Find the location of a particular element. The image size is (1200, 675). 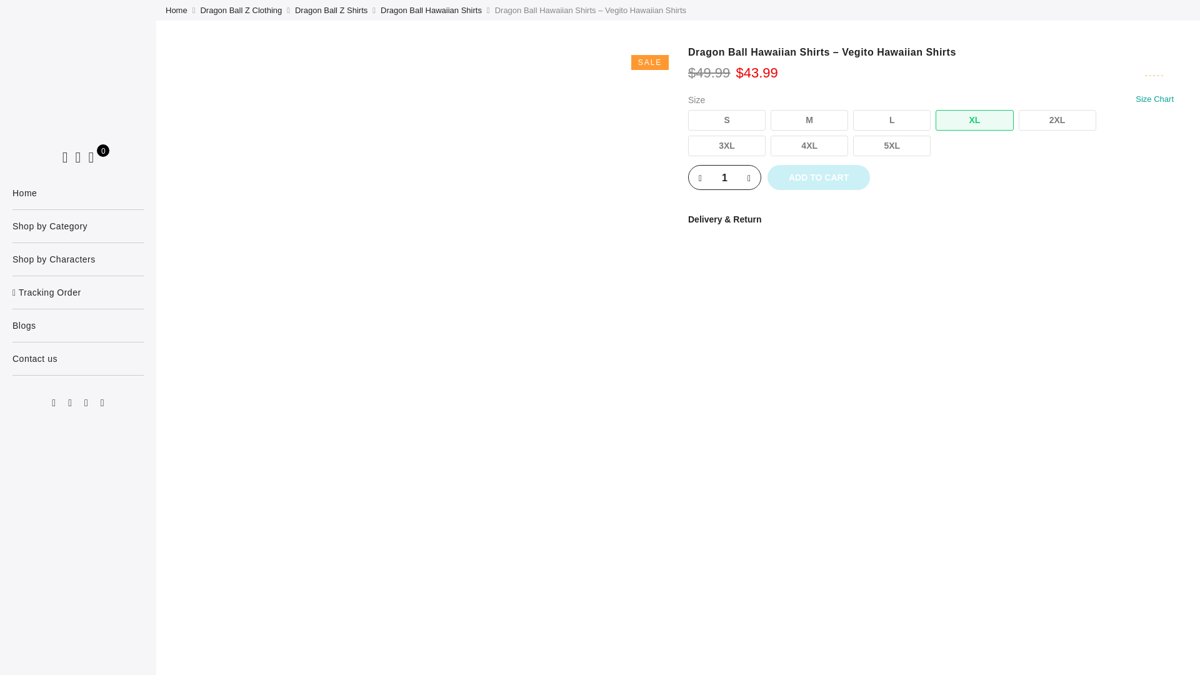

Home is located at coordinates (77, 192).